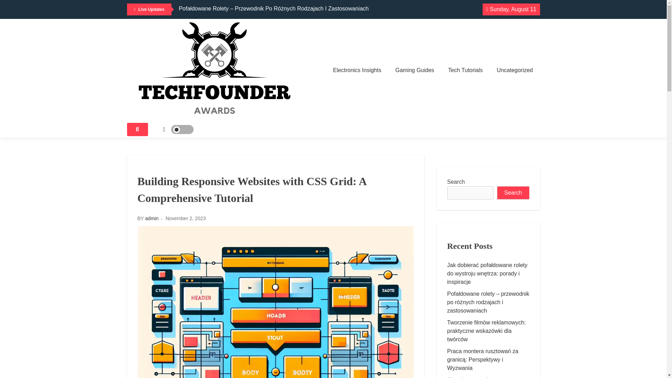 The image size is (672, 378). What do you see at coordinates (514, 70) in the screenshot?
I see `Uncategorized` at bounding box center [514, 70].